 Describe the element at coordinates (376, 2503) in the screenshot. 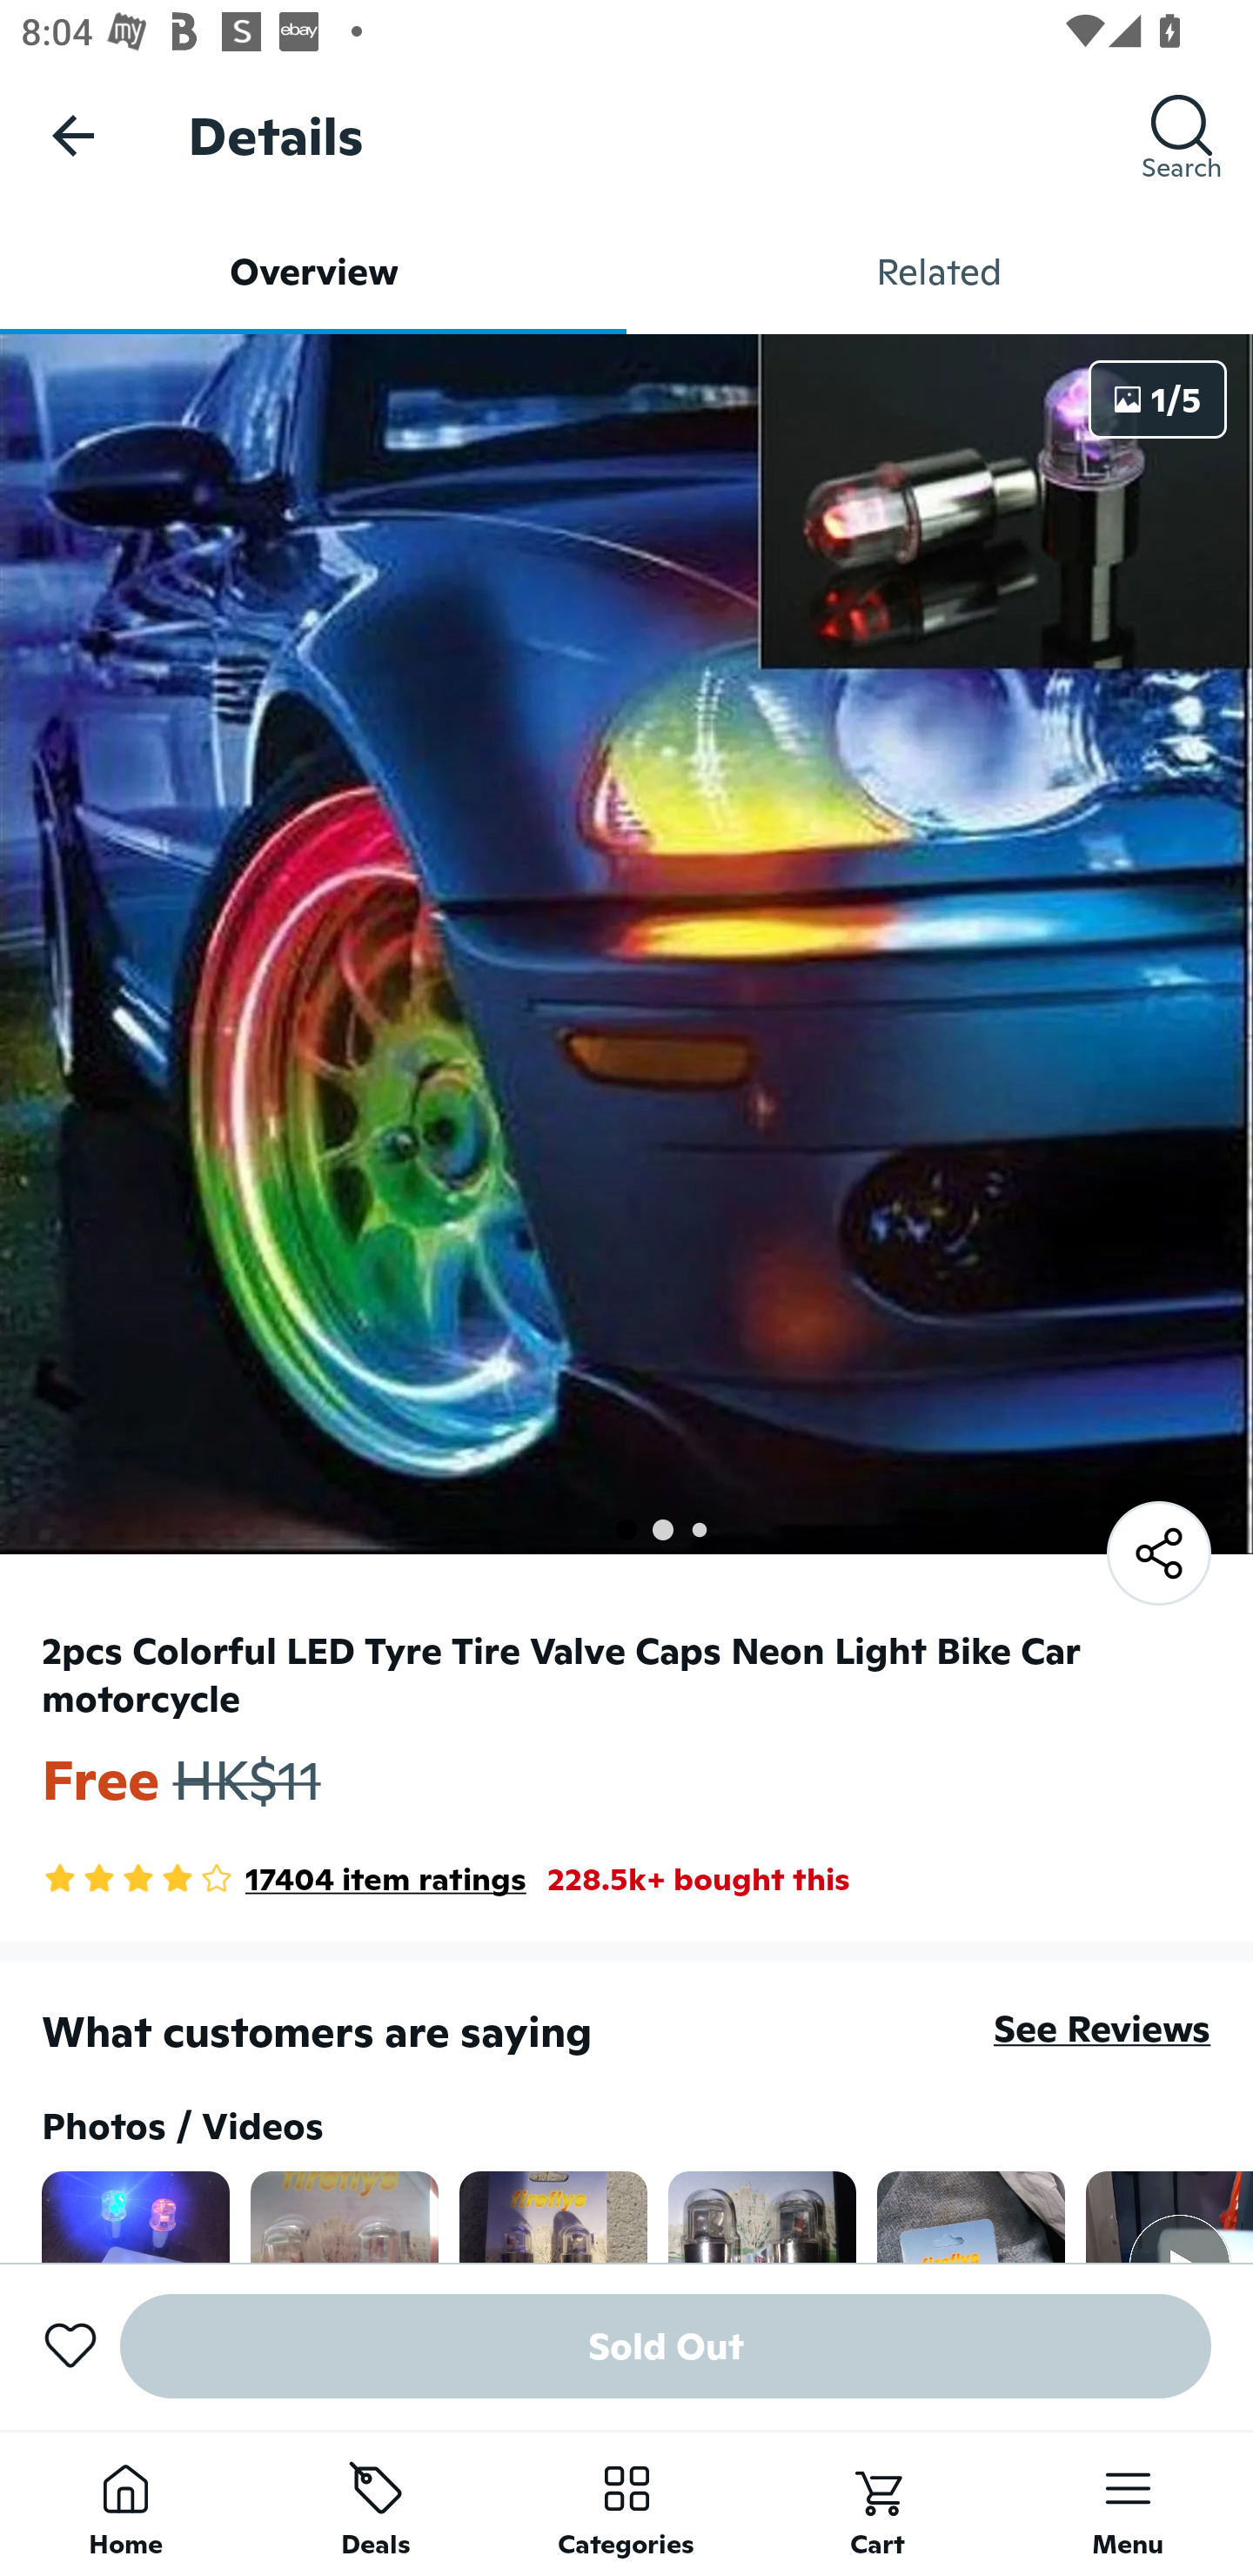

I see `Deals` at that location.